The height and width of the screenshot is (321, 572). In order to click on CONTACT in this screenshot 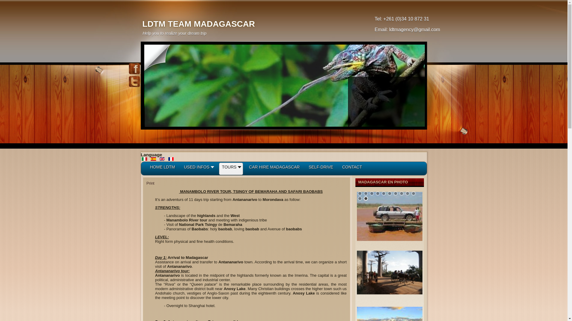, I will do `click(352, 169)`.